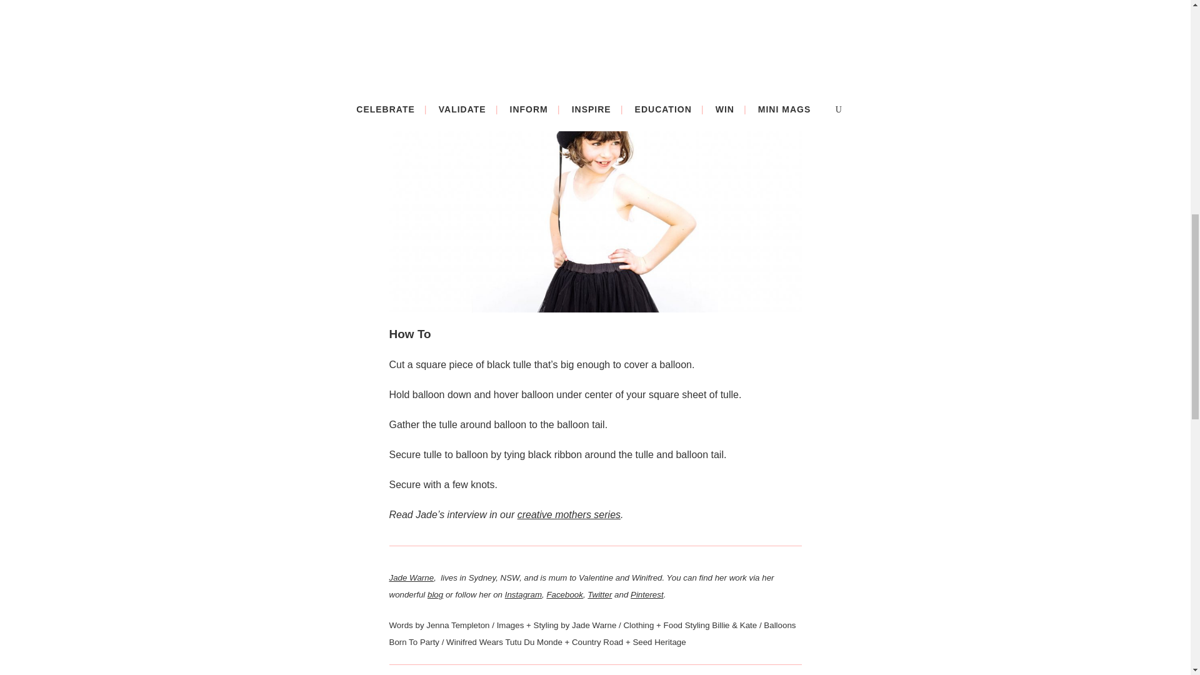 The width and height of the screenshot is (1200, 675). I want to click on Pinterest, so click(647, 594).